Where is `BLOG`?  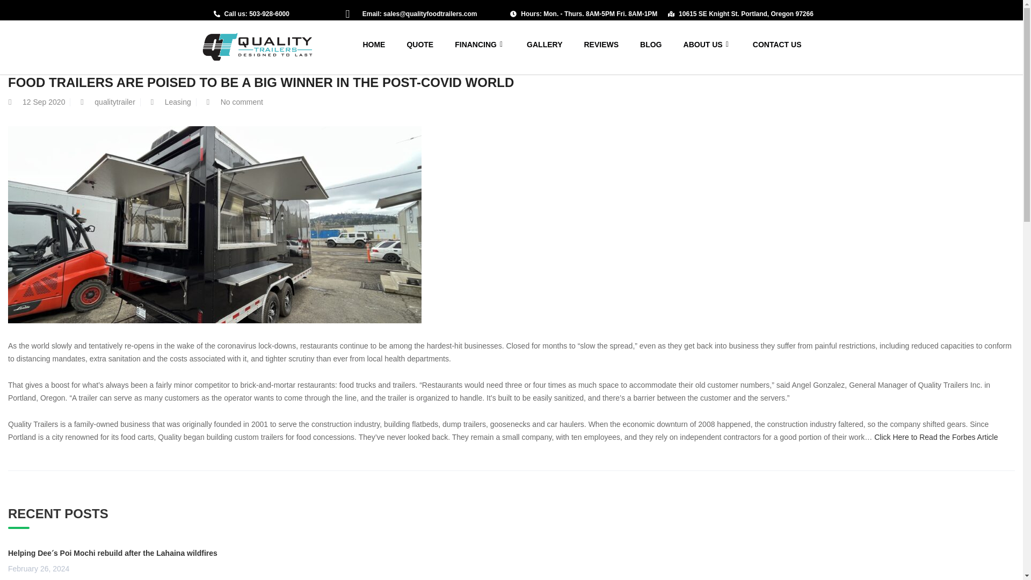
BLOG is located at coordinates (650, 44).